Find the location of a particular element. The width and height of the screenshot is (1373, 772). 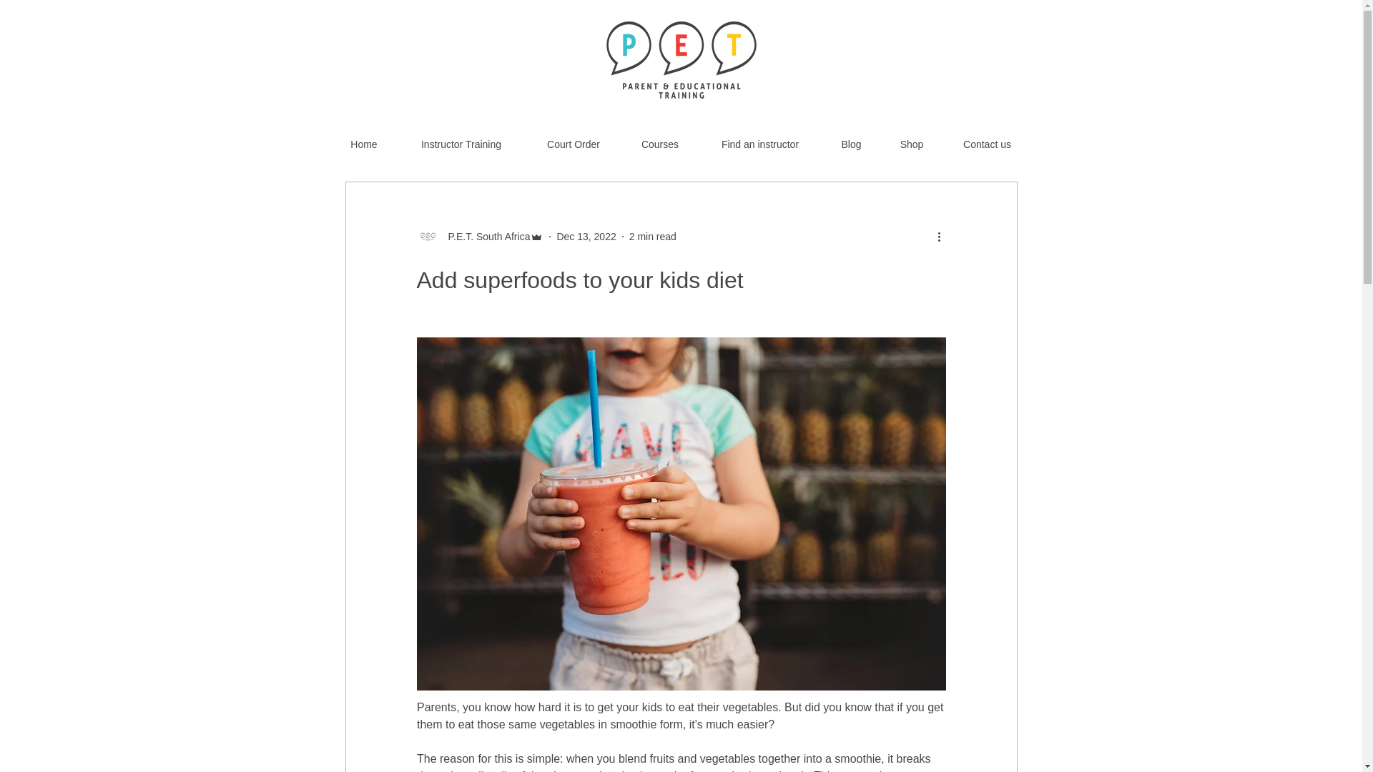

Contact us is located at coordinates (986, 138).